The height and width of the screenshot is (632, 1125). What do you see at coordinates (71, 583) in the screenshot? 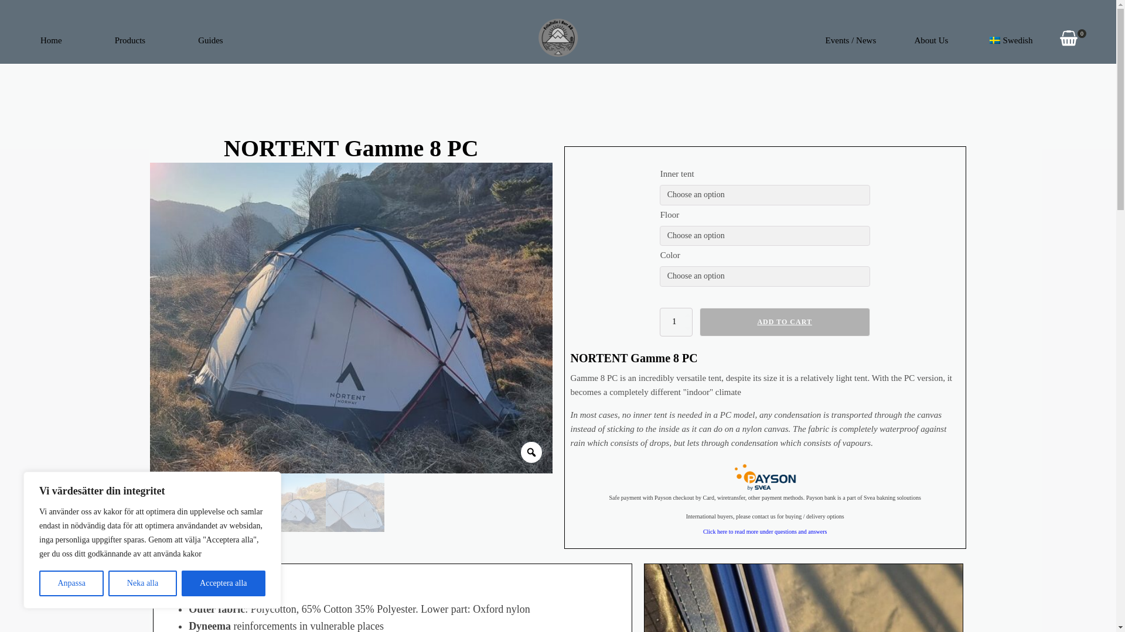
I see `Anpassa` at bounding box center [71, 583].